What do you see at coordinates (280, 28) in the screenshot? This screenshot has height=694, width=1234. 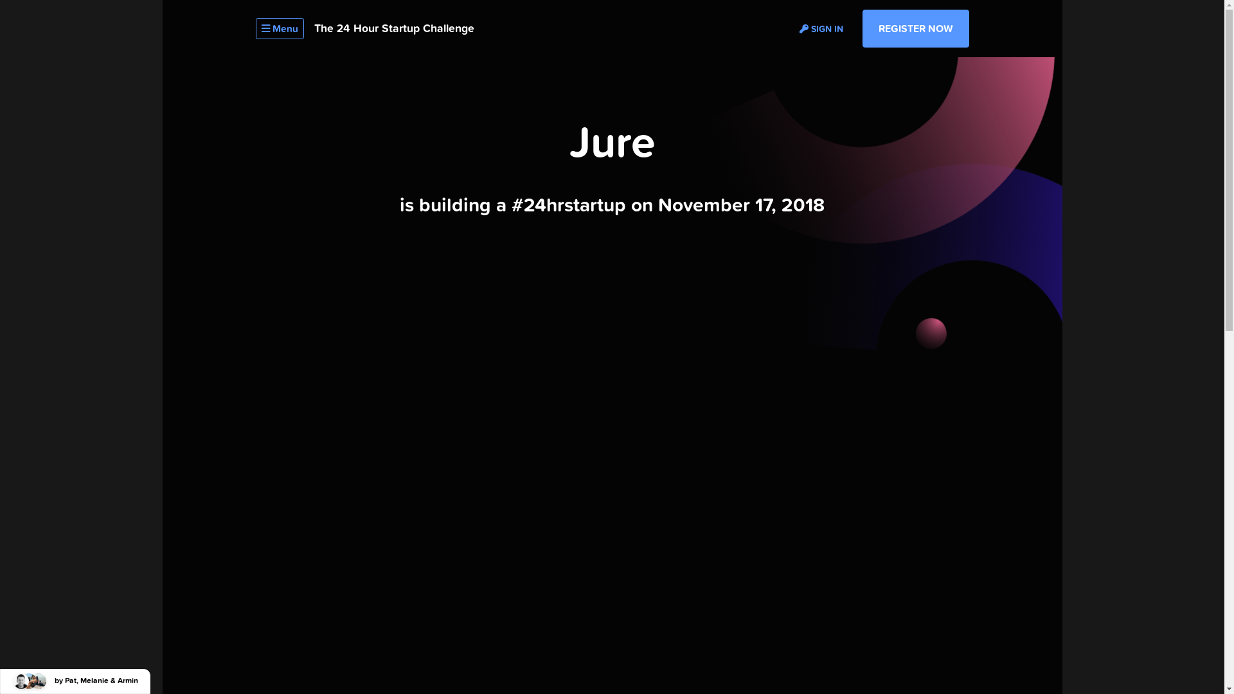 I see `Menu` at bounding box center [280, 28].